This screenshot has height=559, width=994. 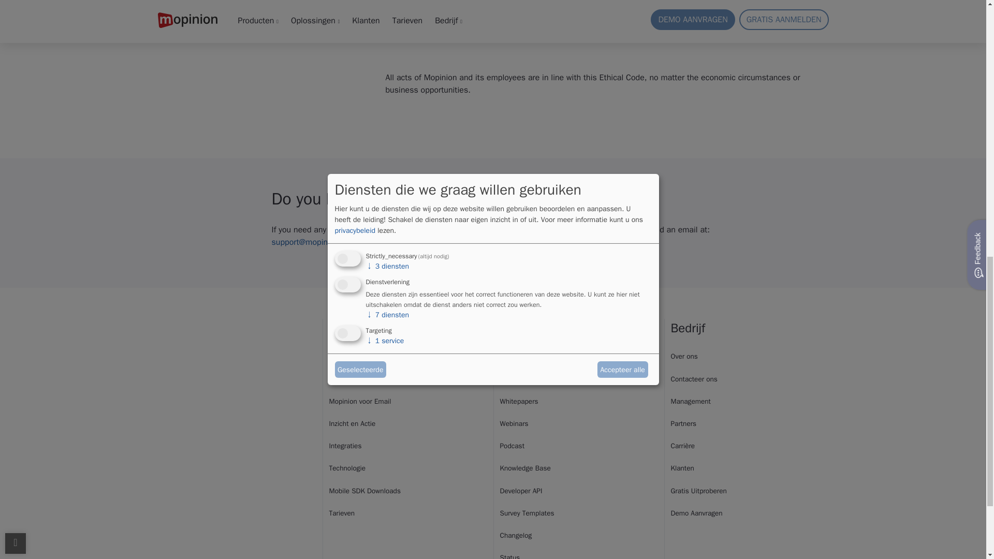 I want to click on Webinars, so click(x=512, y=446).